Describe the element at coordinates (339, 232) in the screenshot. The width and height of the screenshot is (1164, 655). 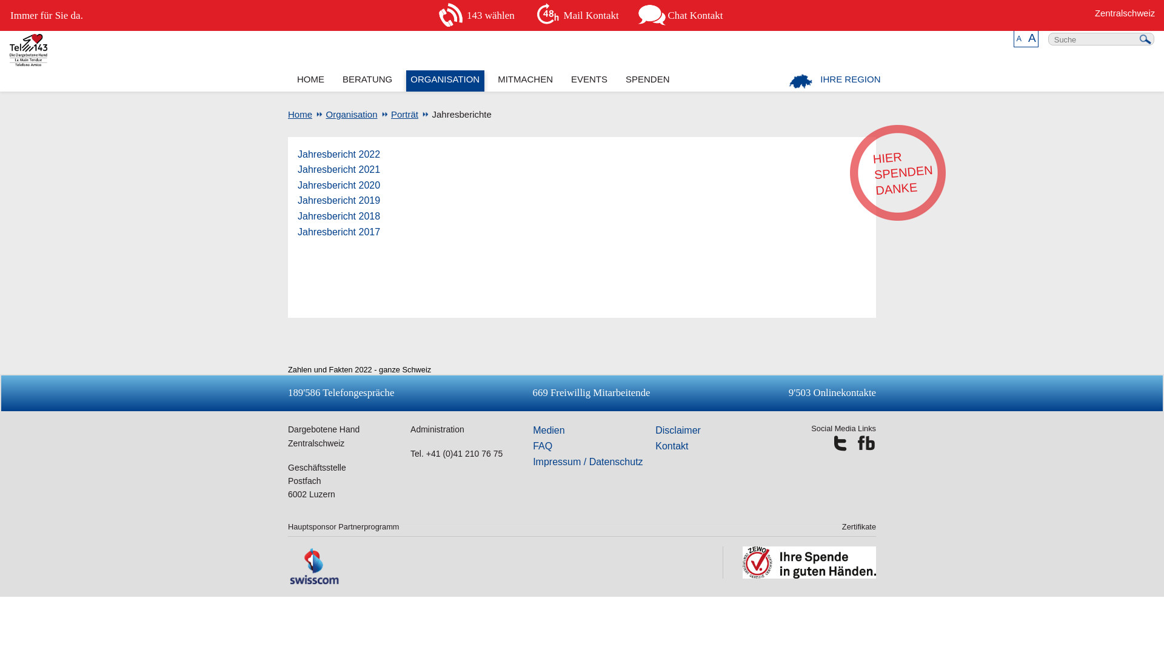
I see `Jahresbericht 2017` at that location.